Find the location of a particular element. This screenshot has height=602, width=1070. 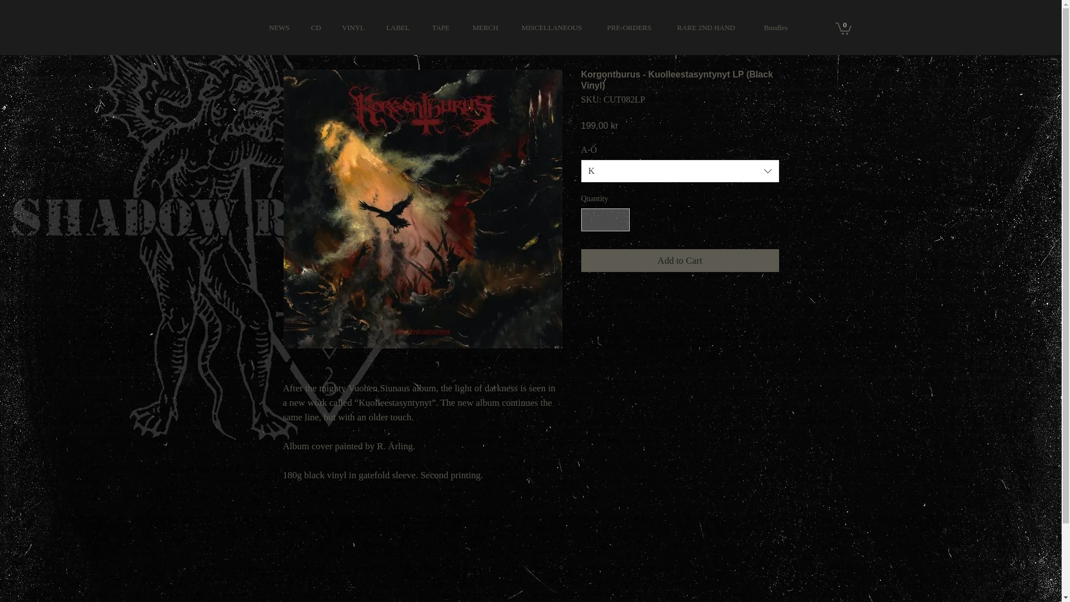

LABEL is located at coordinates (398, 28).